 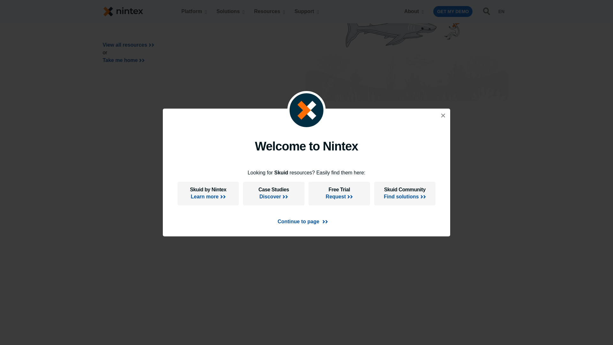 What do you see at coordinates (302, 68) in the screenshot?
I see `Continue to page` at bounding box center [302, 68].